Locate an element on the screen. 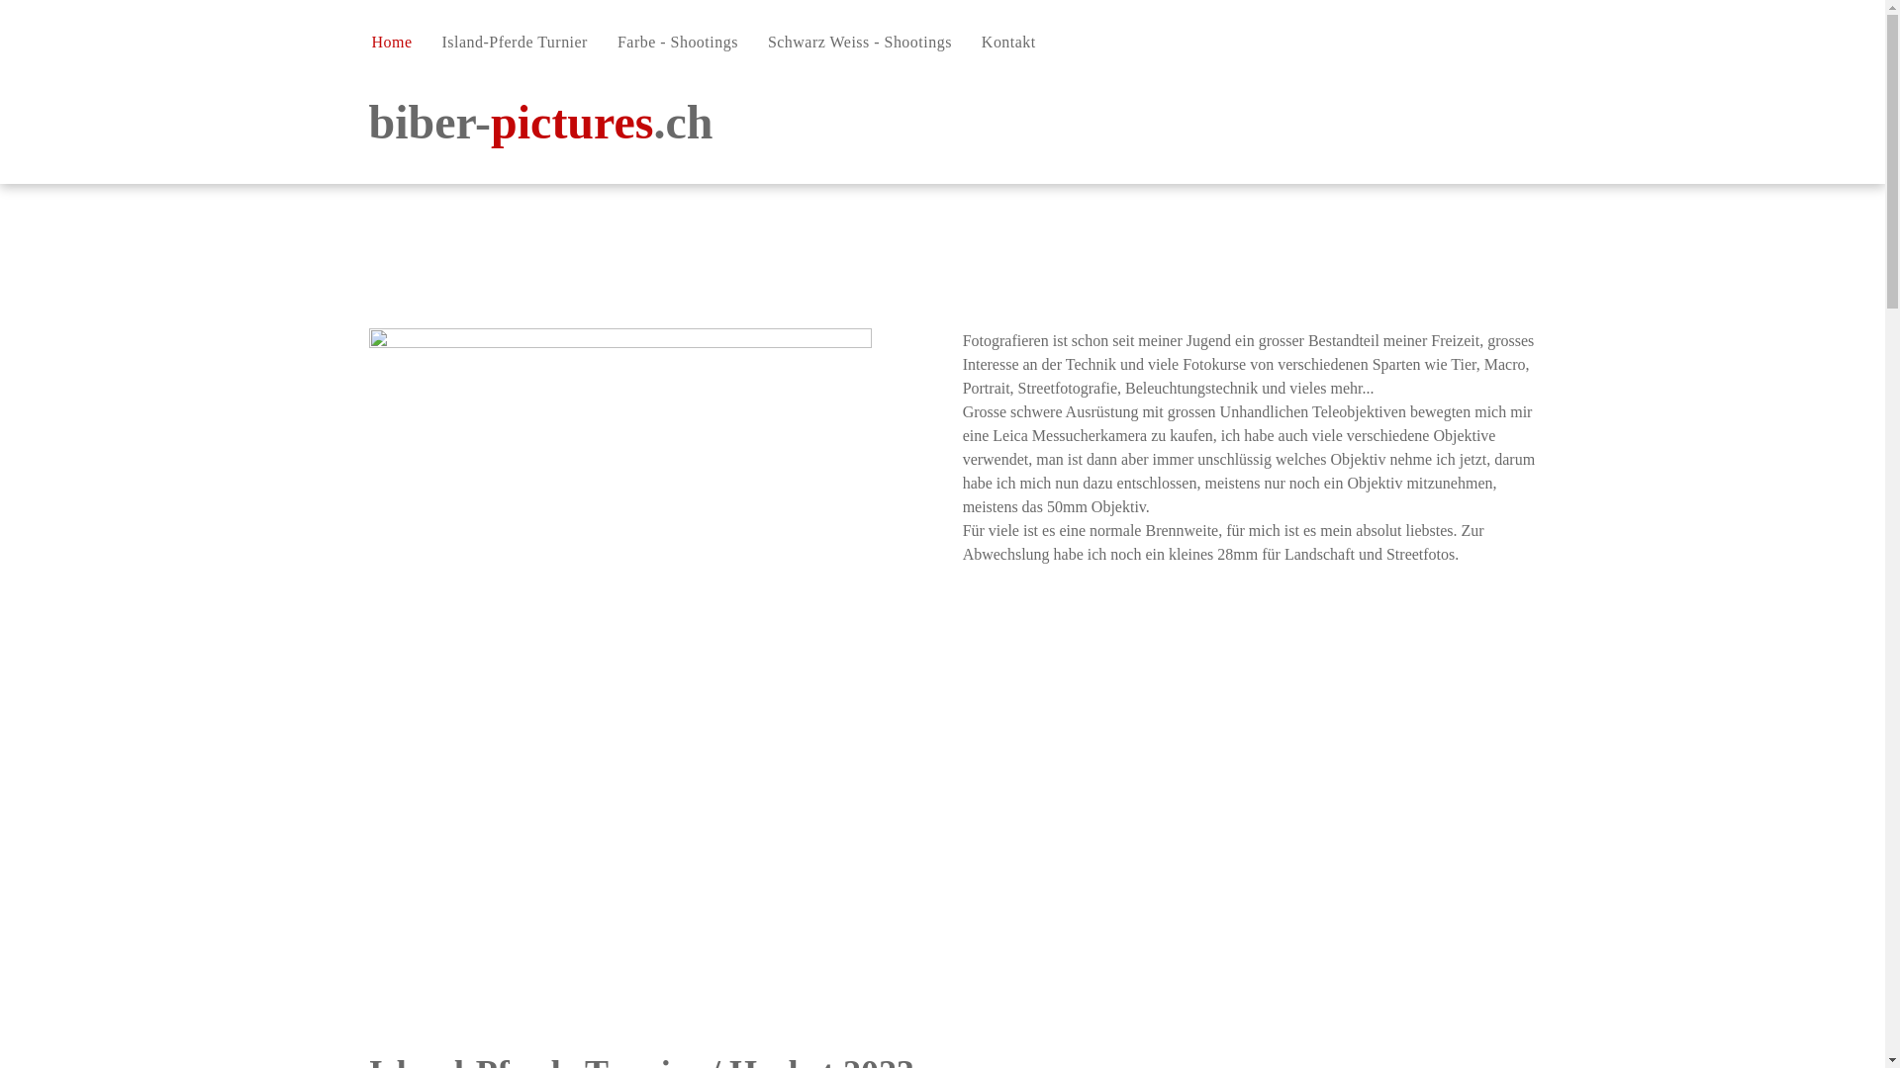 The image size is (1900, 1068). Home is located at coordinates (392, 43).